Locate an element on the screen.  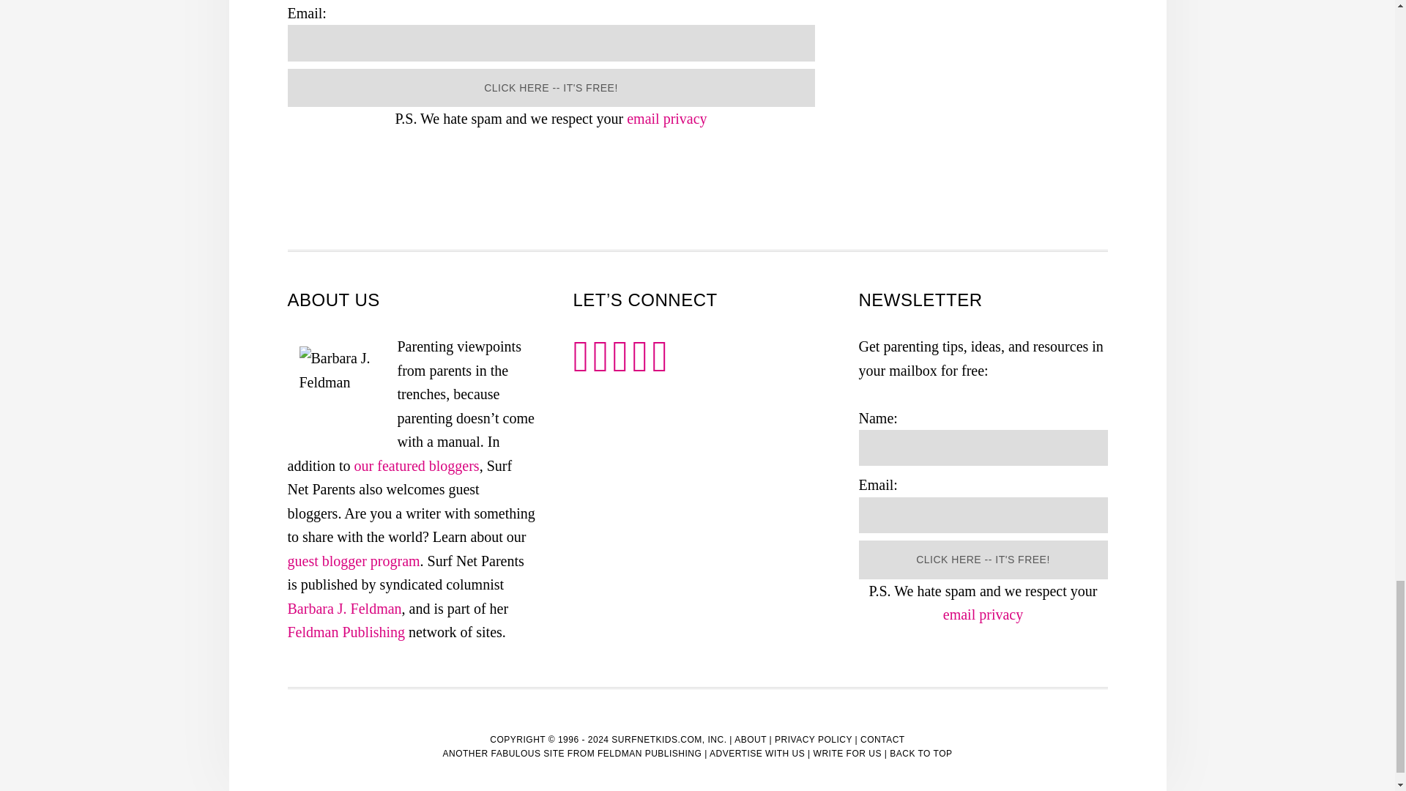
Privacy Policy is located at coordinates (666, 119).